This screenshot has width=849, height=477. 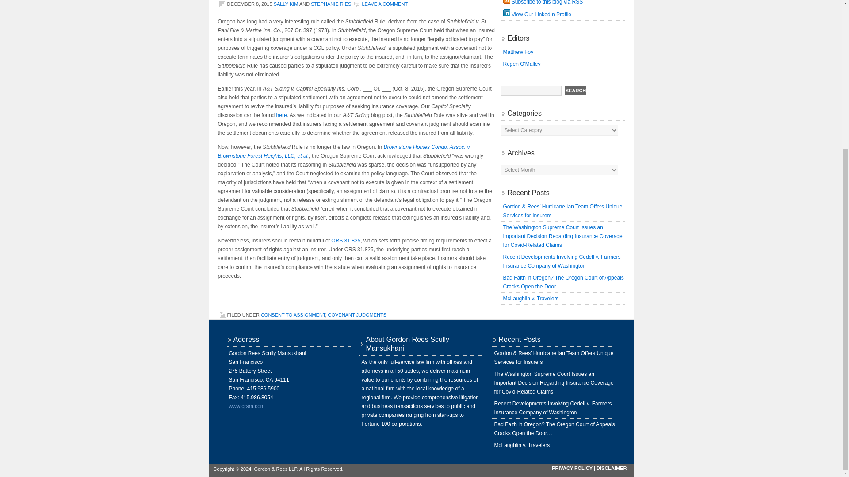 I want to click on View Our LinkedIn Profile, so click(x=537, y=14).